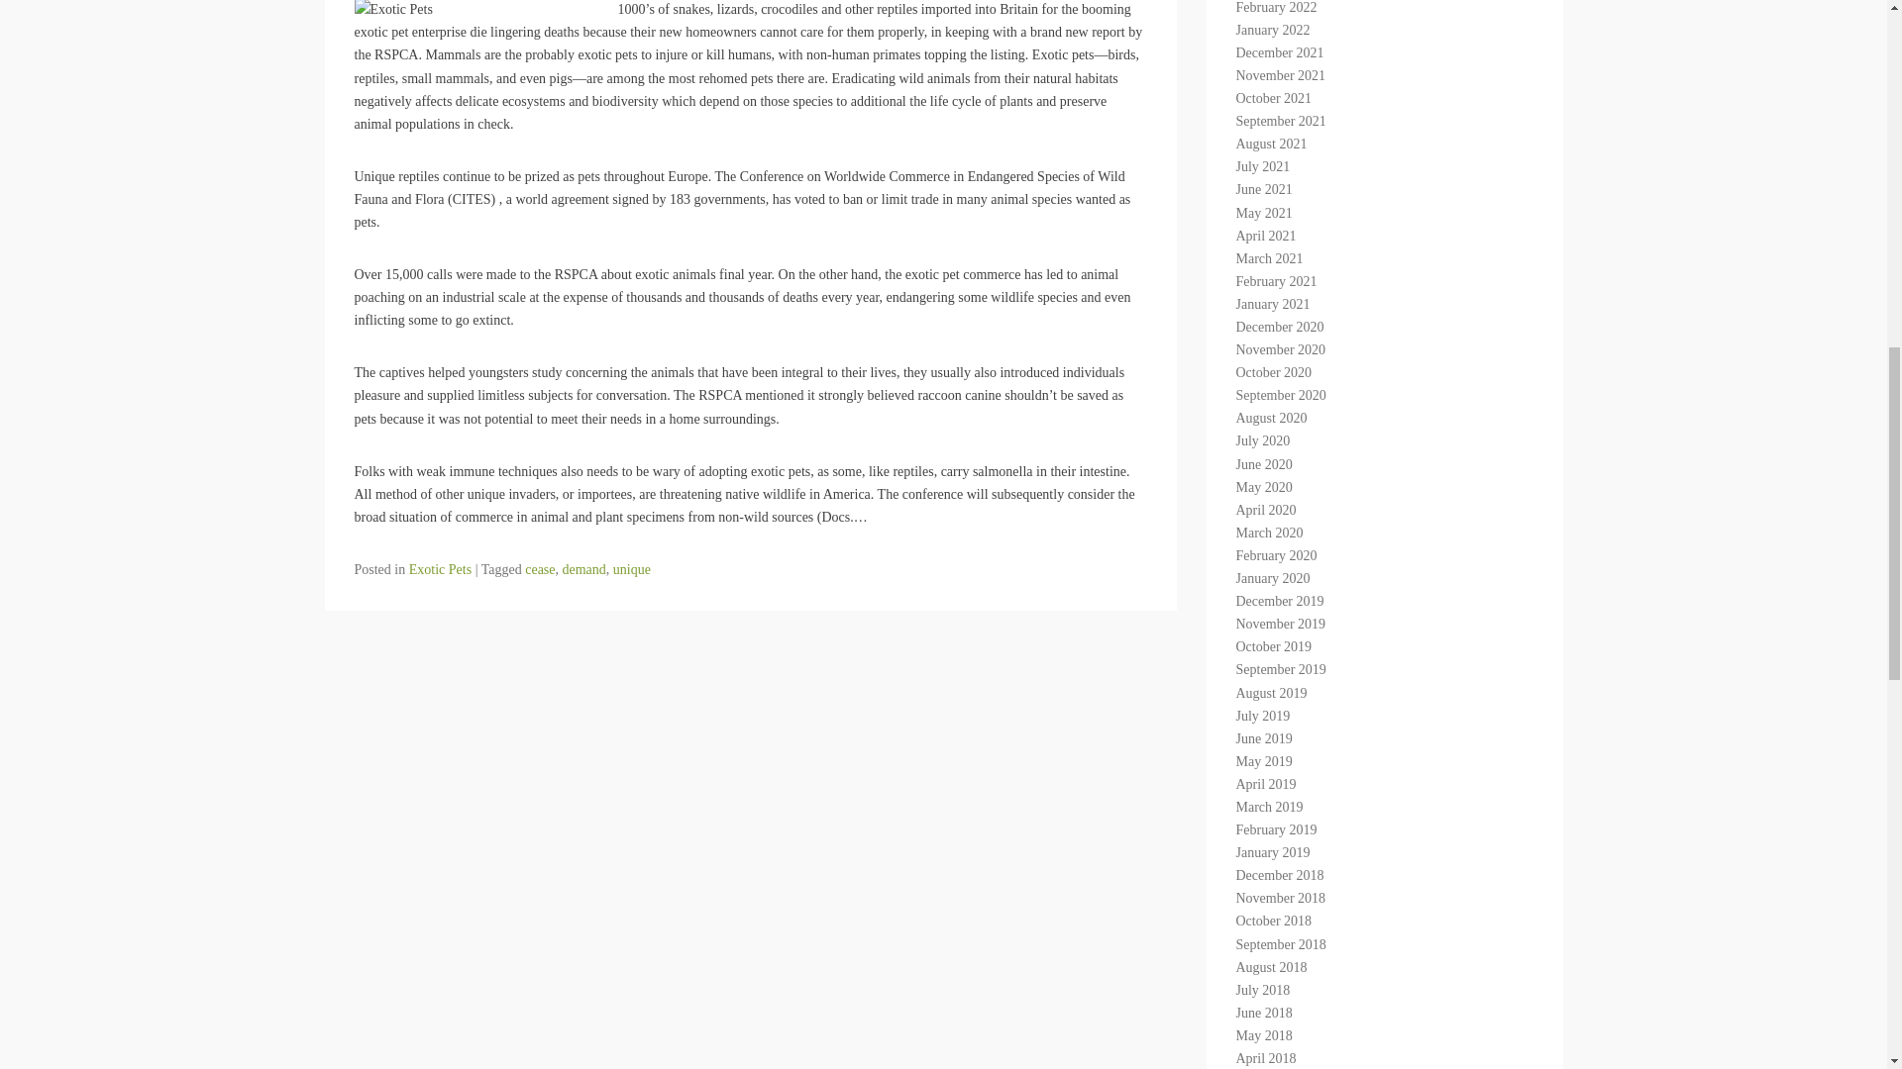 This screenshot has height=1069, width=1902. Describe the element at coordinates (440, 570) in the screenshot. I see `Exotic Pets` at that location.